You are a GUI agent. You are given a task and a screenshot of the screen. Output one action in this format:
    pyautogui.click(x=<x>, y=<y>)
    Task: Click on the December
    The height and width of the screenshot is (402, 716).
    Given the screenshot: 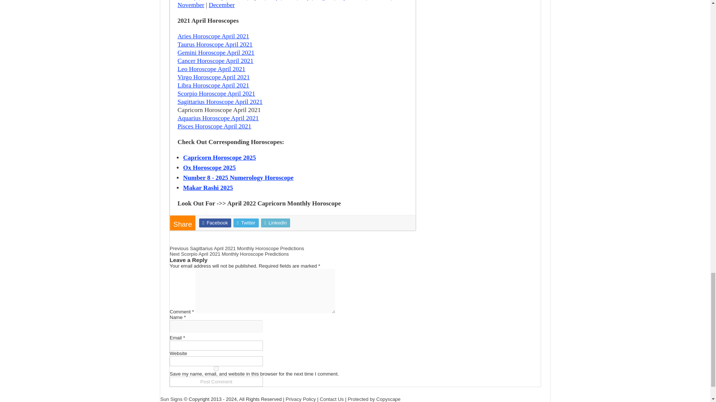 What is the action you would take?
    pyautogui.click(x=222, y=5)
    